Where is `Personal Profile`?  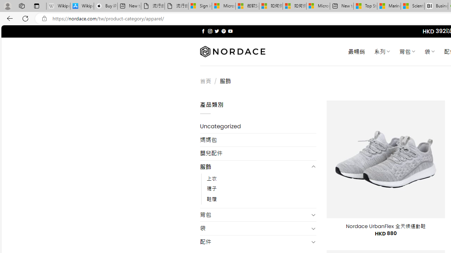
Personal Profile is located at coordinates (7, 6).